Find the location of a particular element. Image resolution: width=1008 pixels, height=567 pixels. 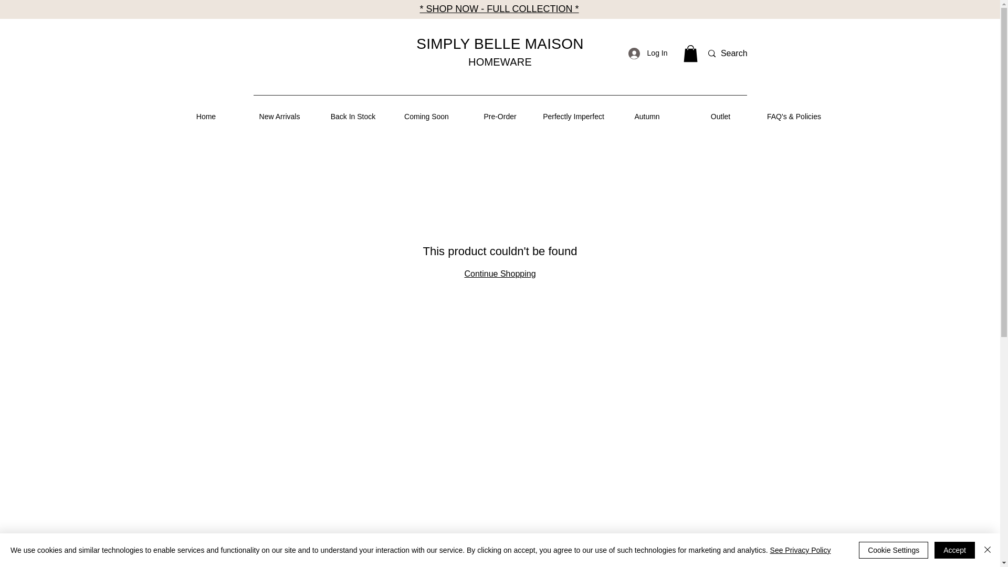

Coming Soon is located at coordinates (426, 117).